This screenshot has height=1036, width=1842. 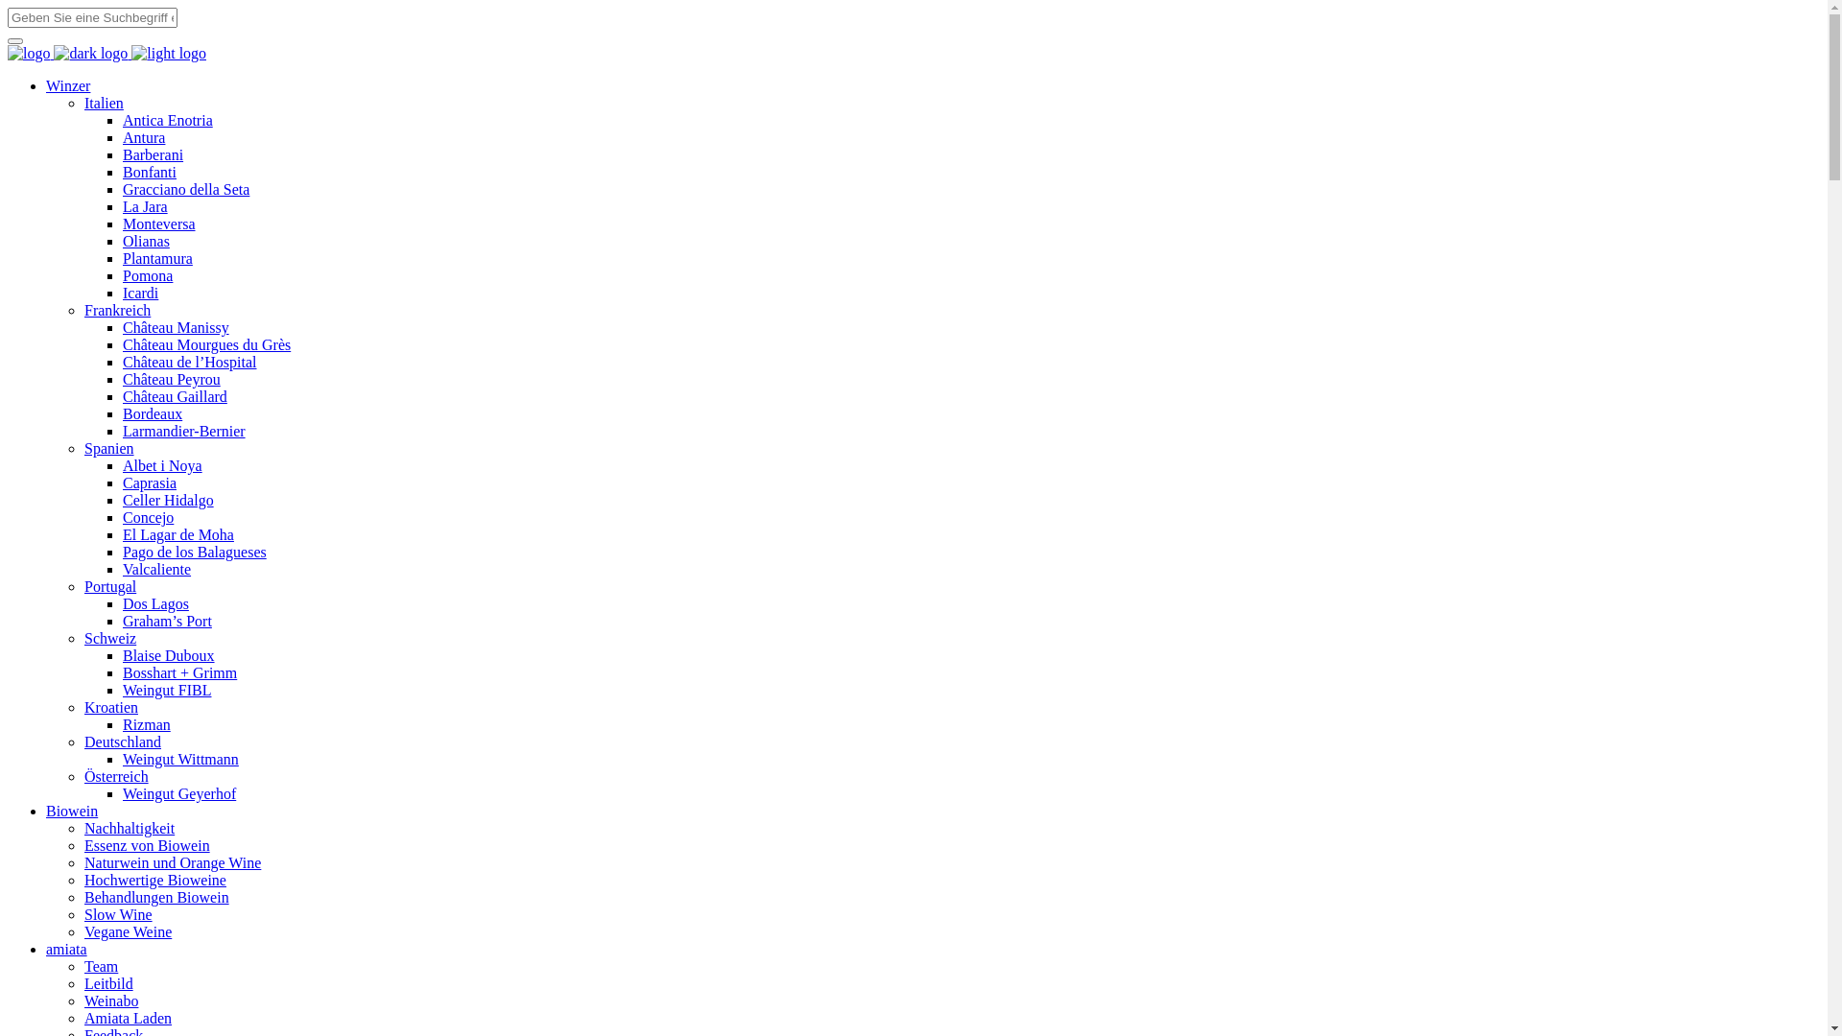 What do you see at coordinates (146, 207) in the screenshot?
I see `La Jara` at bounding box center [146, 207].